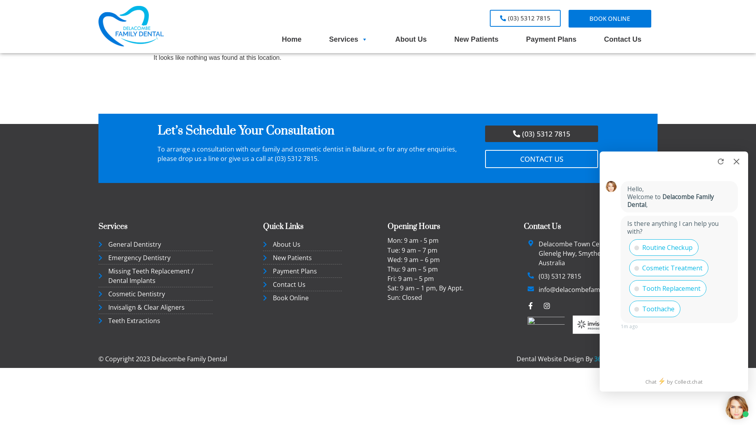 This screenshot has height=425, width=756. I want to click on Contact Us, so click(302, 285).